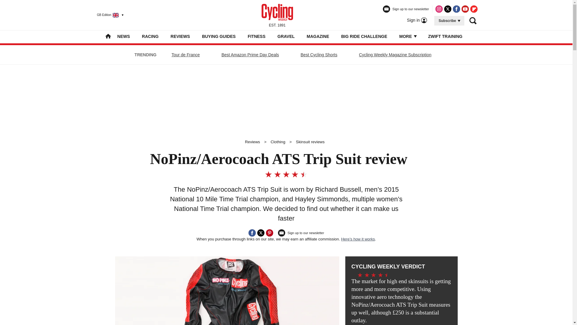 The width and height of the screenshot is (577, 325). What do you see at coordinates (278, 142) in the screenshot?
I see `Clothing` at bounding box center [278, 142].